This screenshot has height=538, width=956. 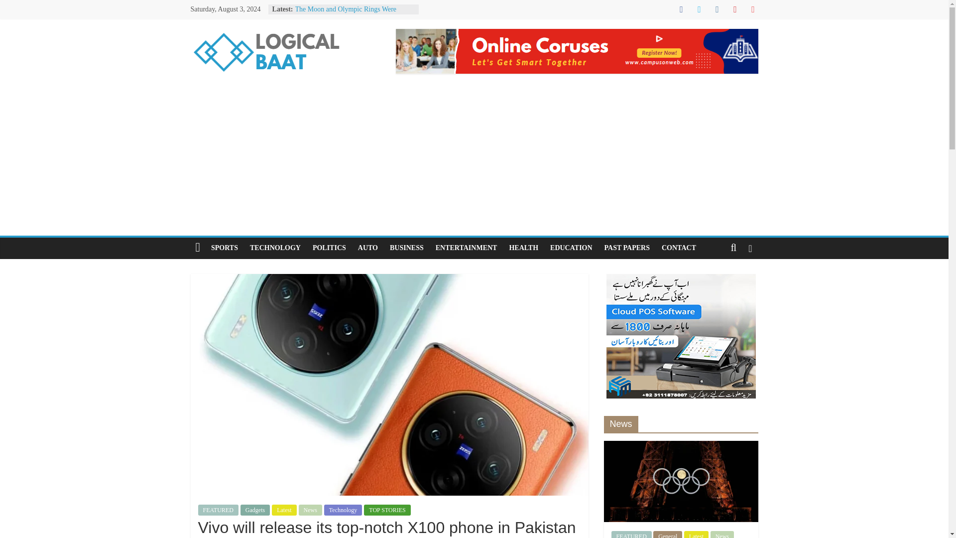 I want to click on SPORTS, so click(x=224, y=248).